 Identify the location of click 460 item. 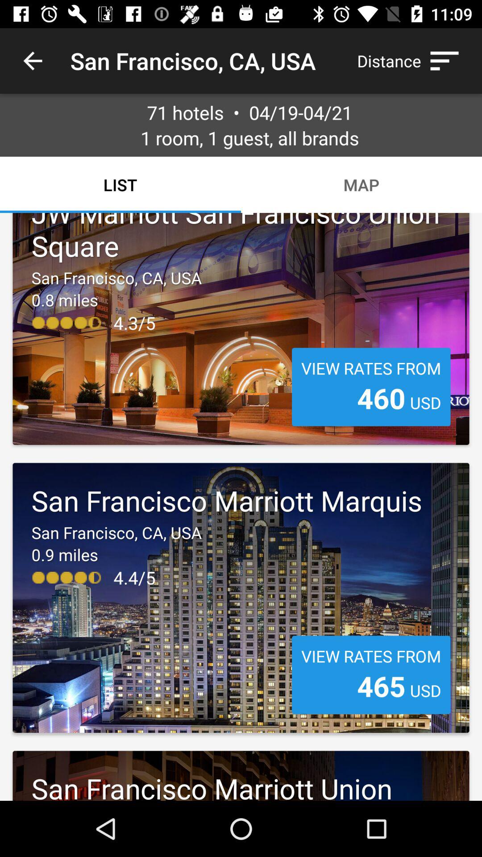
(381, 398).